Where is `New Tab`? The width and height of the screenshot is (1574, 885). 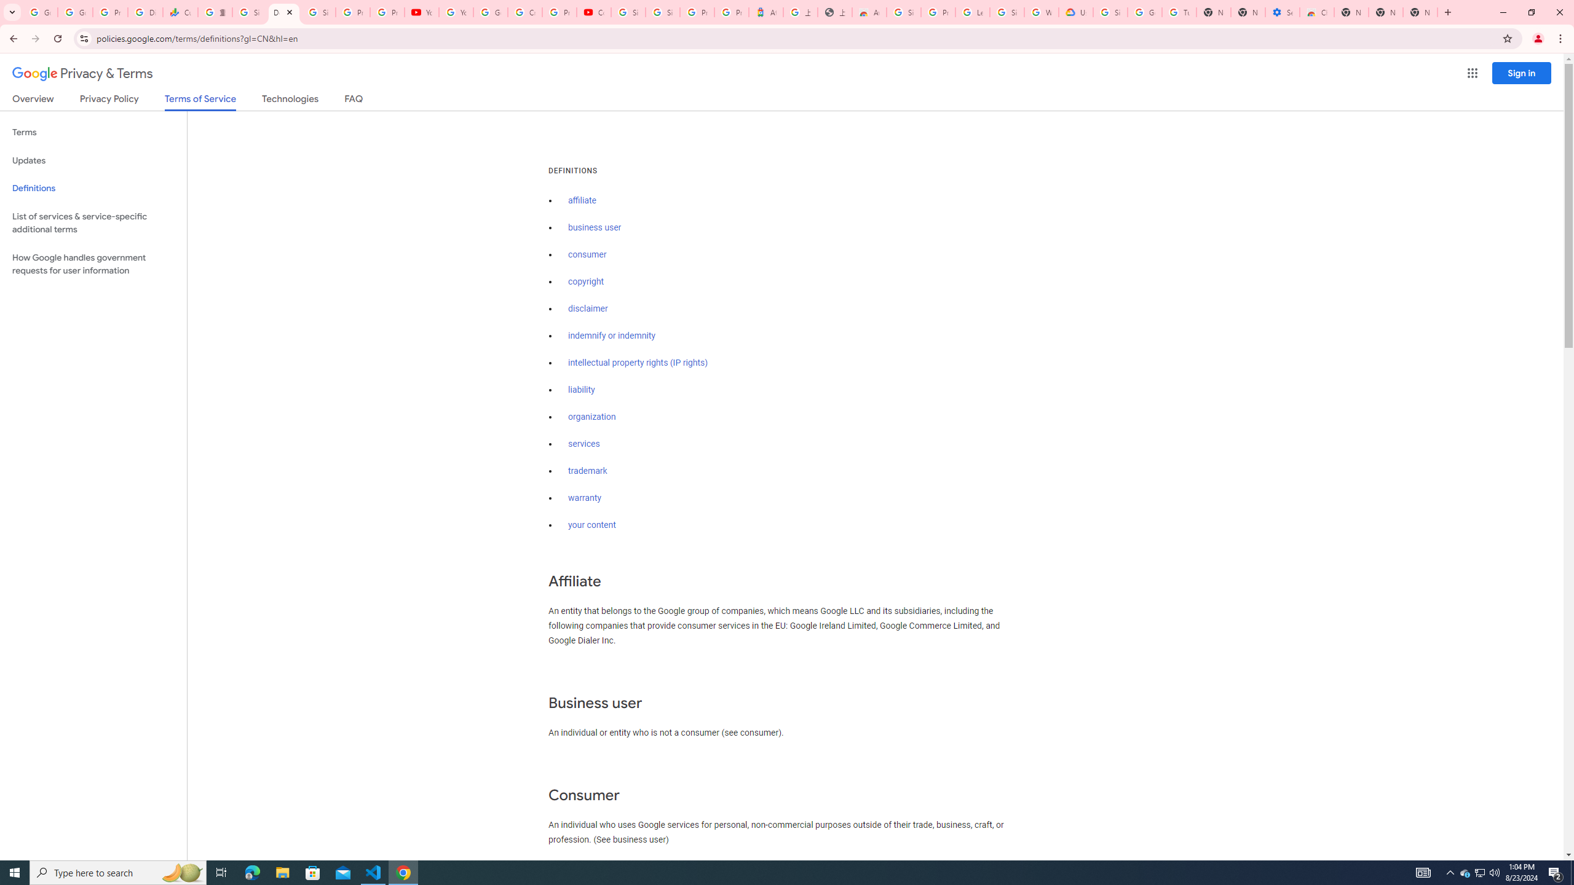 New Tab is located at coordinates (1351, 12).